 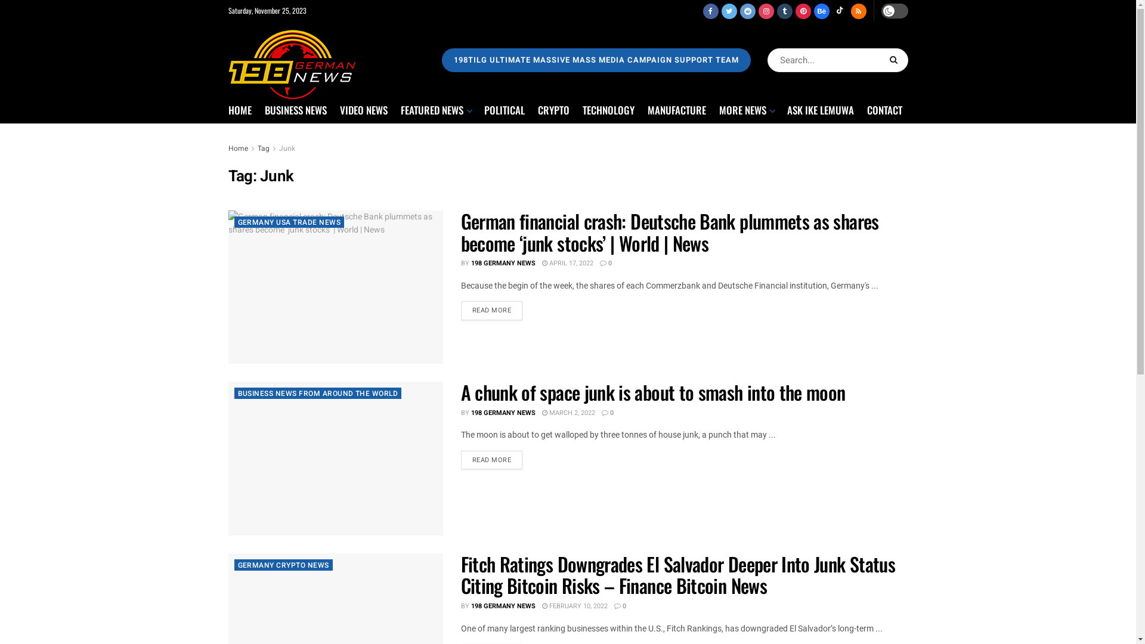 I want to click on 198 GERMANY NEWS, so click(x=503, y=413).